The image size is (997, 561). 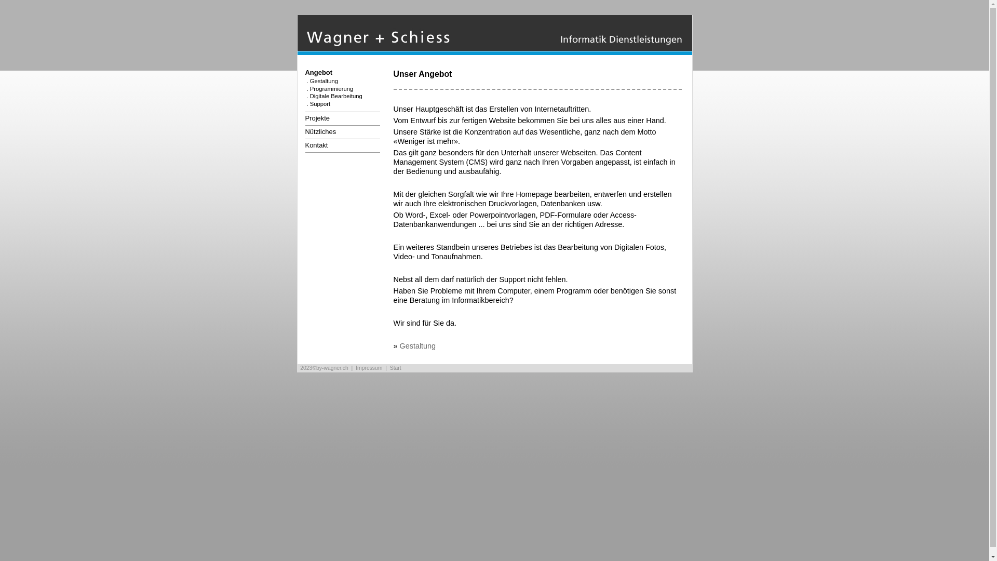 What do you see at coordinates (317, 145) in the screenshot?
I see `Kontakt` at bounding box center [317, 145].